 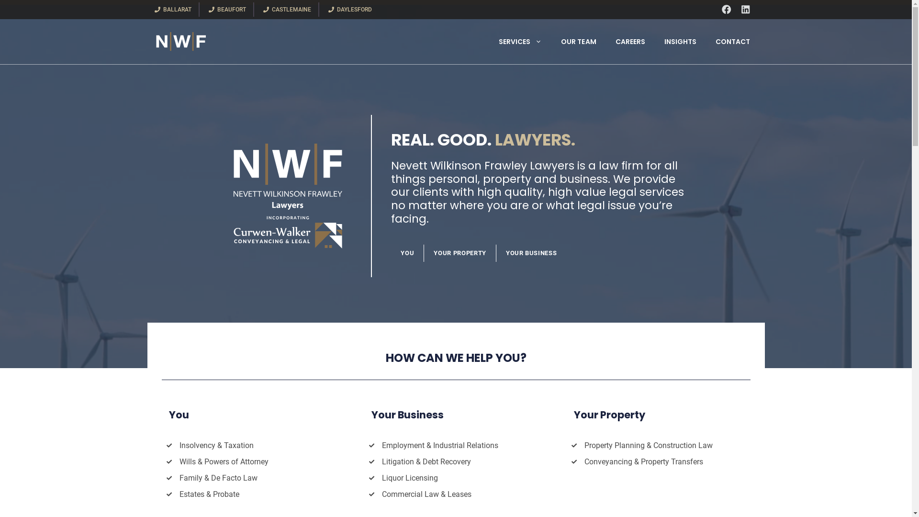 What do you see at coordinates (630, 42) in the screenshot?
I see `CAREERS` at bounding box center [630, 42].